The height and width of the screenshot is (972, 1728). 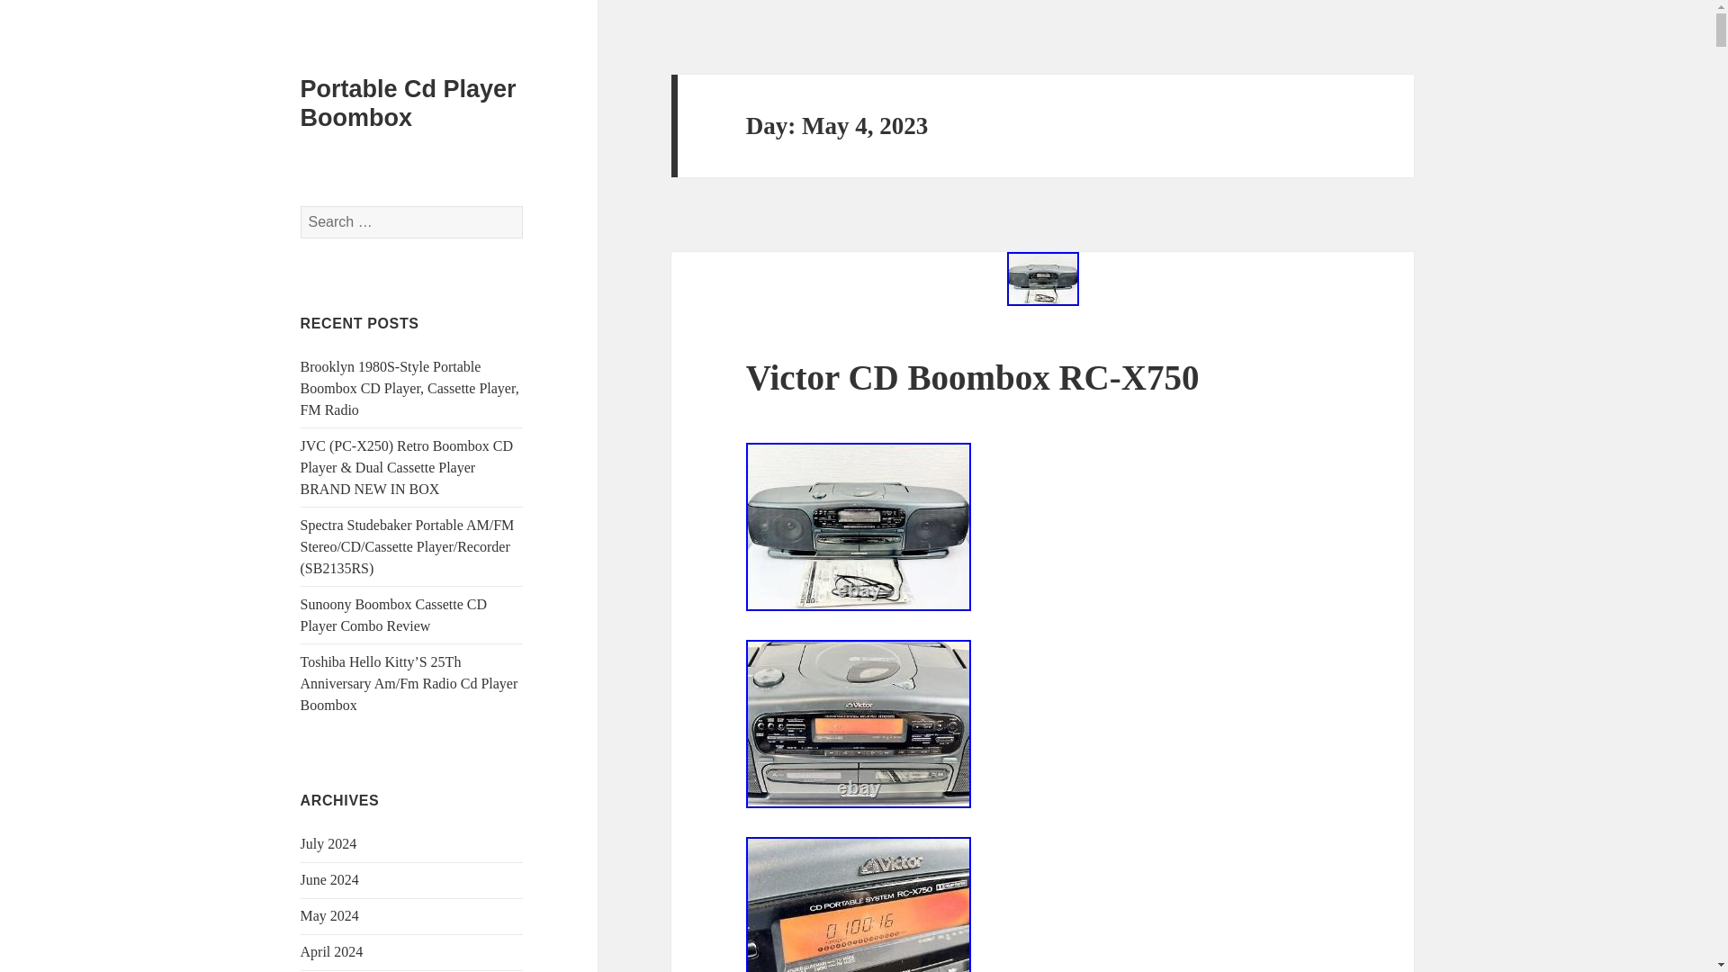 What do you see at coordinates (409, 103) in the screenshot?
I see `Portable Cd Player Boombox` at bounding box center [409, 103].